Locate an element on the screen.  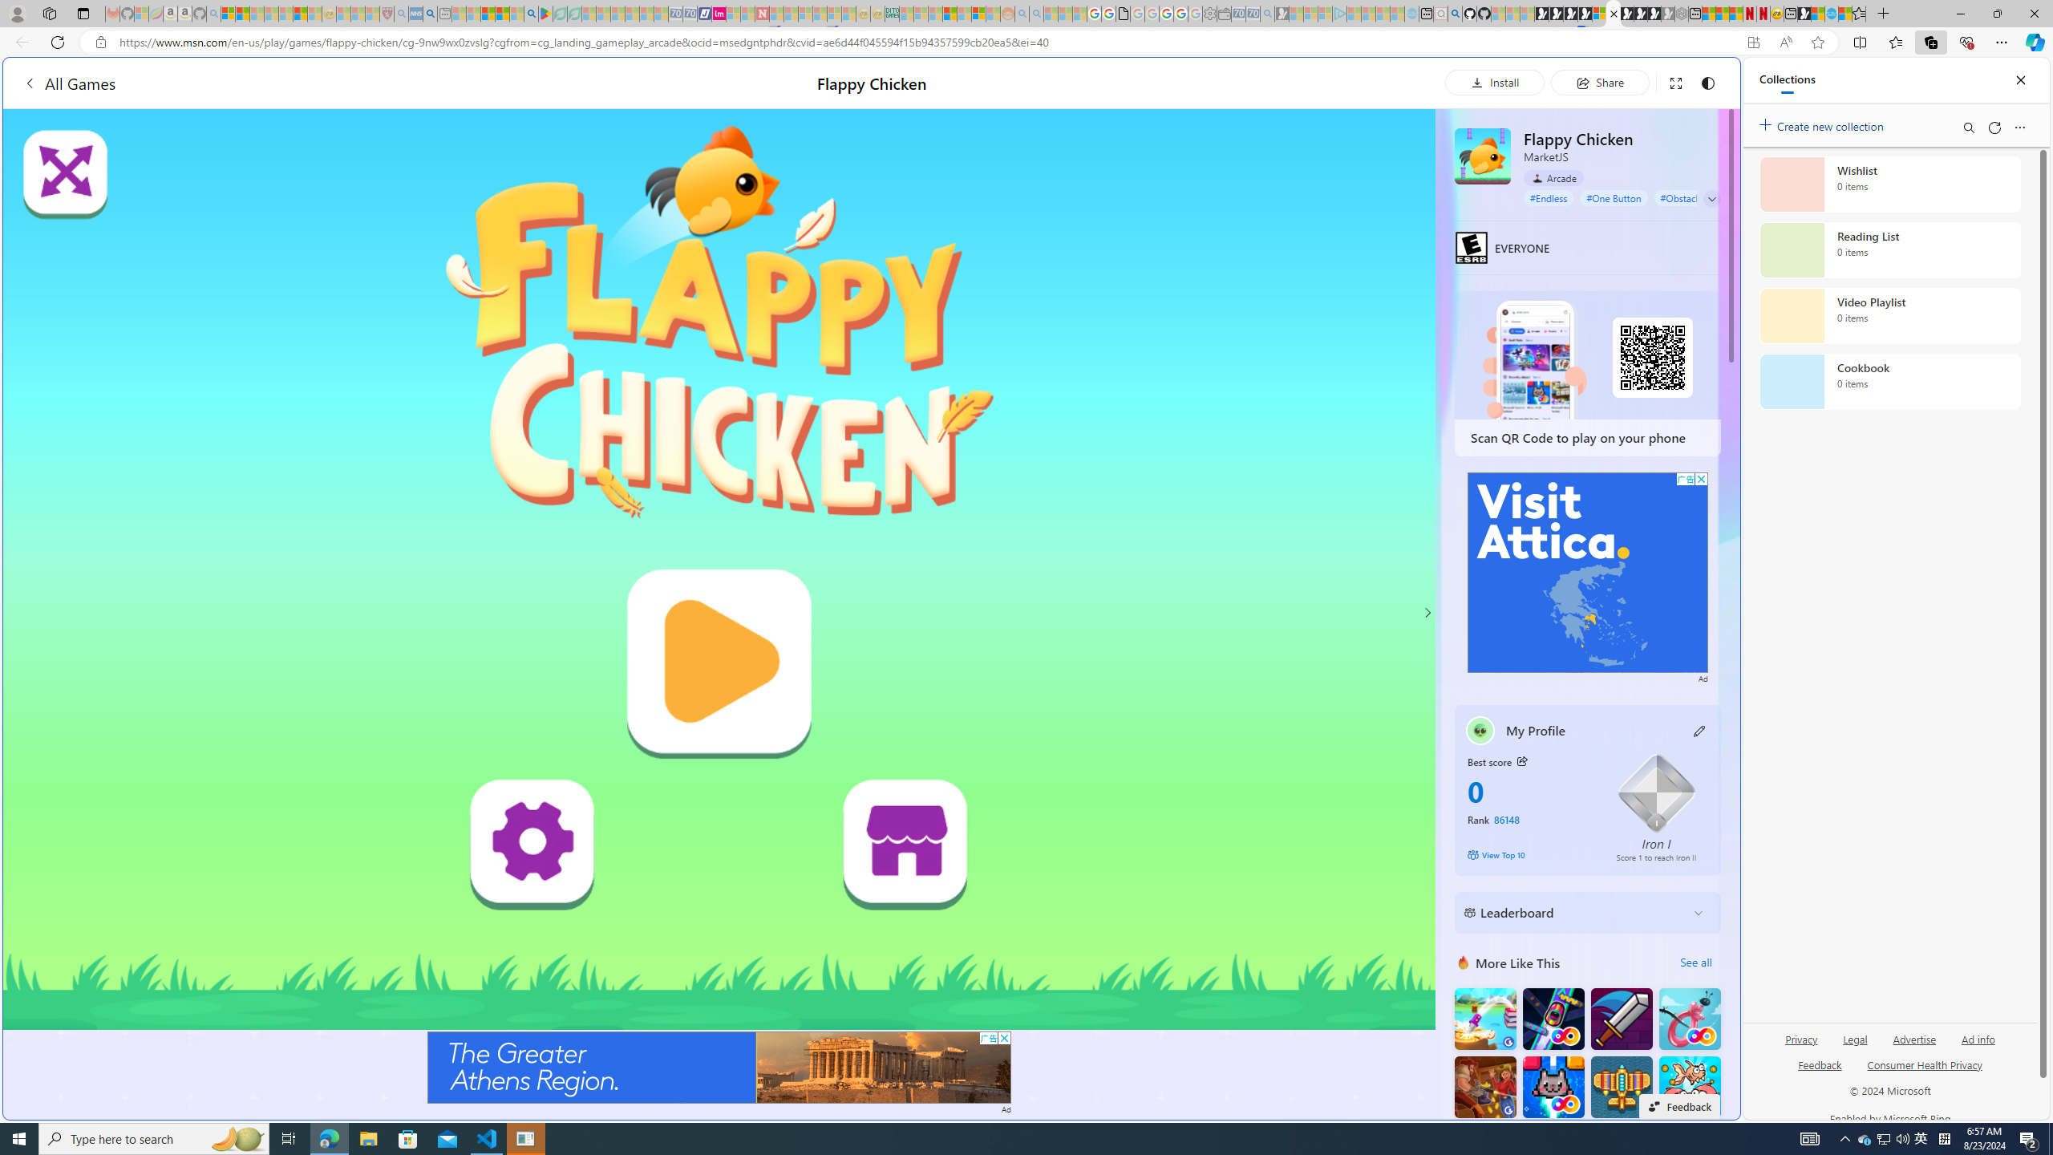
Atlantic Sky Hunter is located at coordinates (1622, 1088).